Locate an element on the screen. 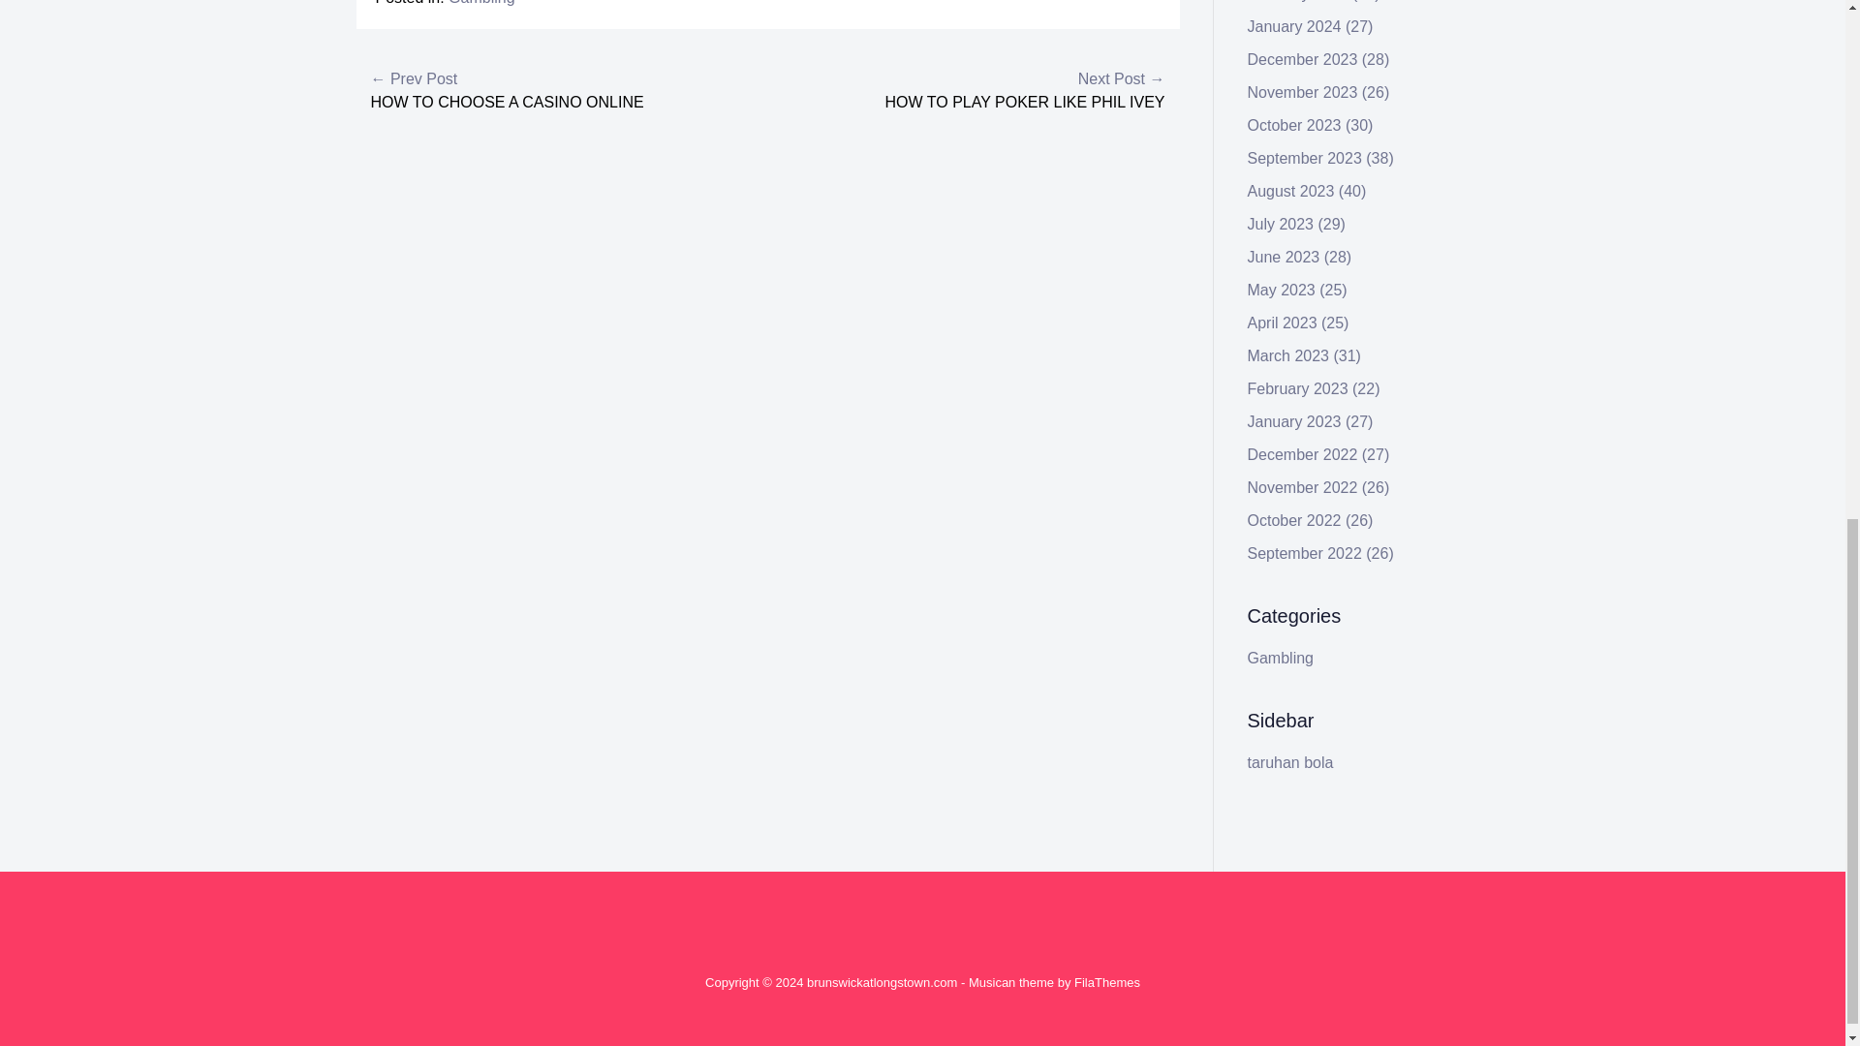  July 2023 is located at coordinates (1281, 223).